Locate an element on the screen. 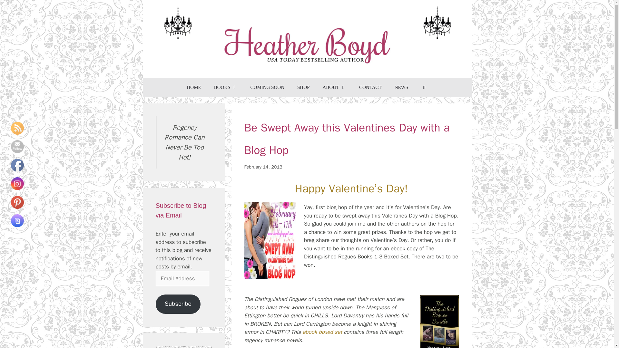  Facebook is located at coordinates (17, 165).